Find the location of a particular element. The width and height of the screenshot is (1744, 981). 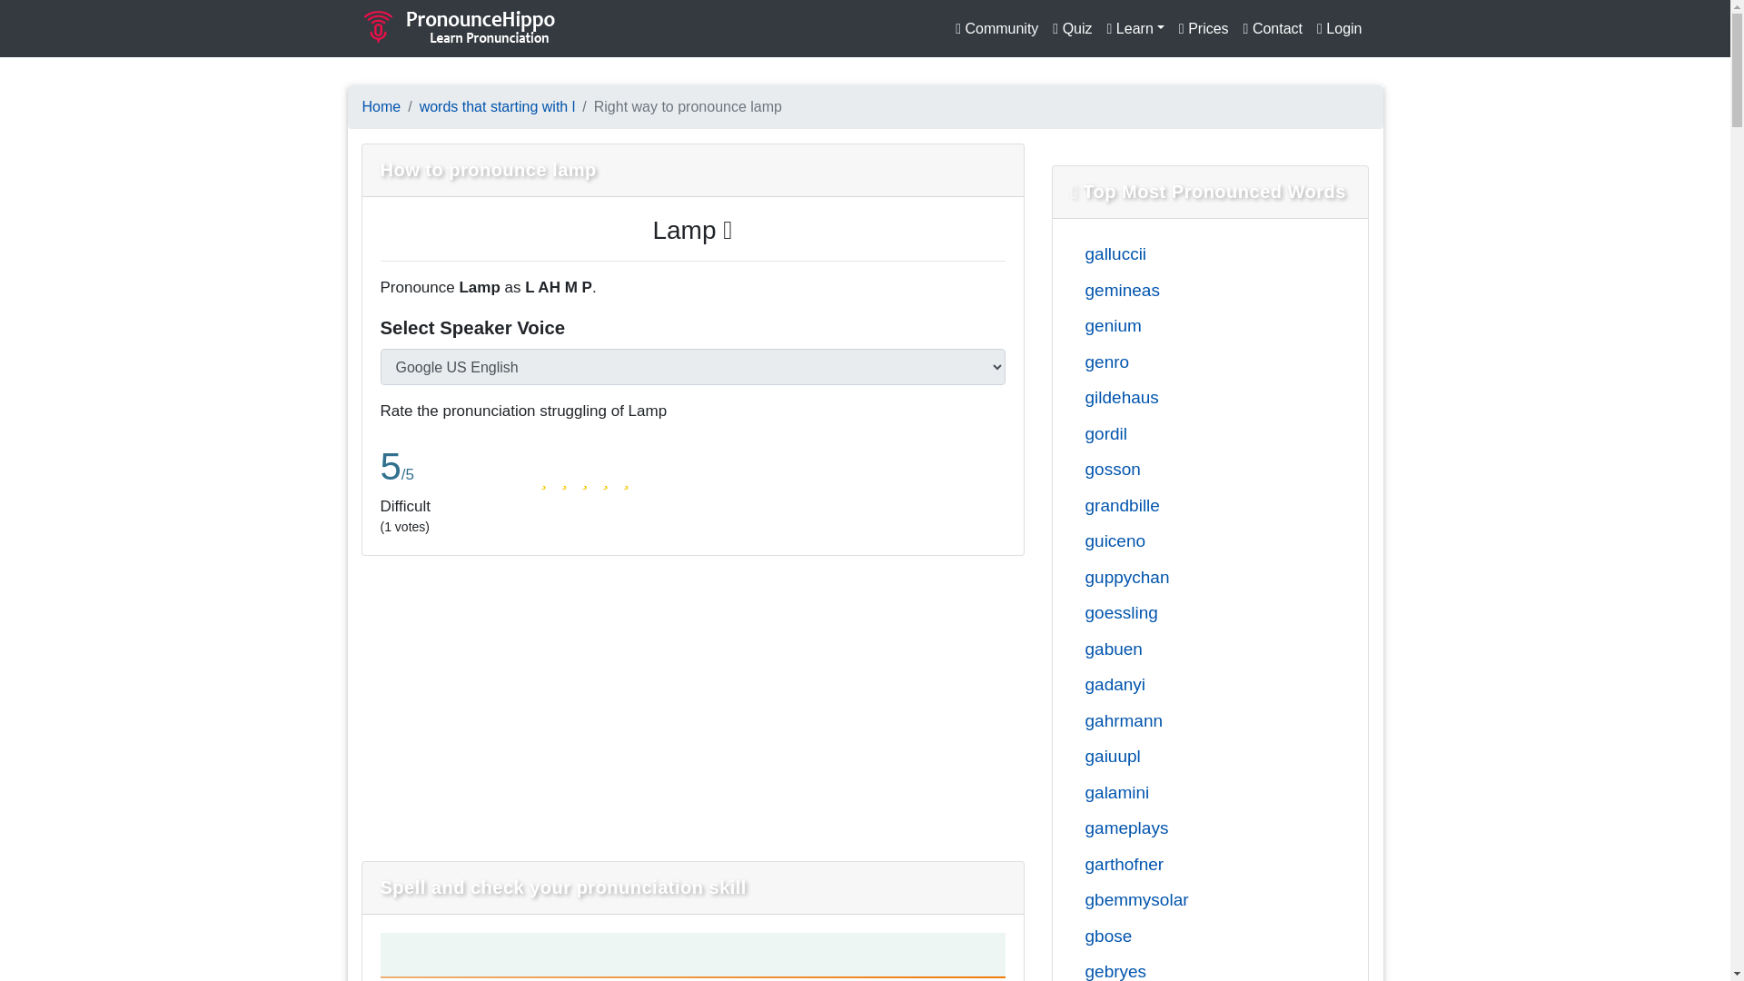

Contact is located at coordinates (1273, 28).